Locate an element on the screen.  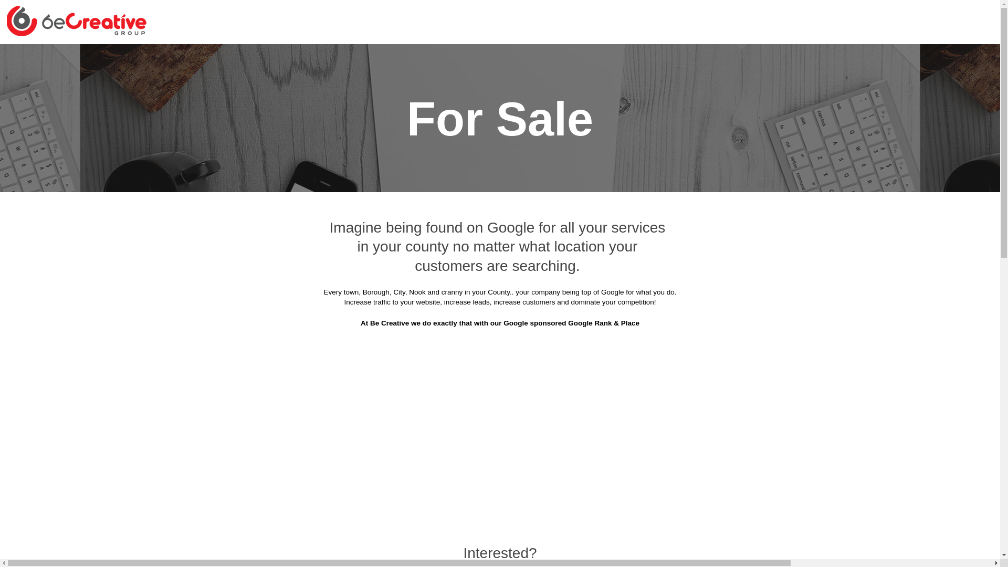
Aggregate Suppliers Ilfracombe Devon is located at coordinates (433, 266).